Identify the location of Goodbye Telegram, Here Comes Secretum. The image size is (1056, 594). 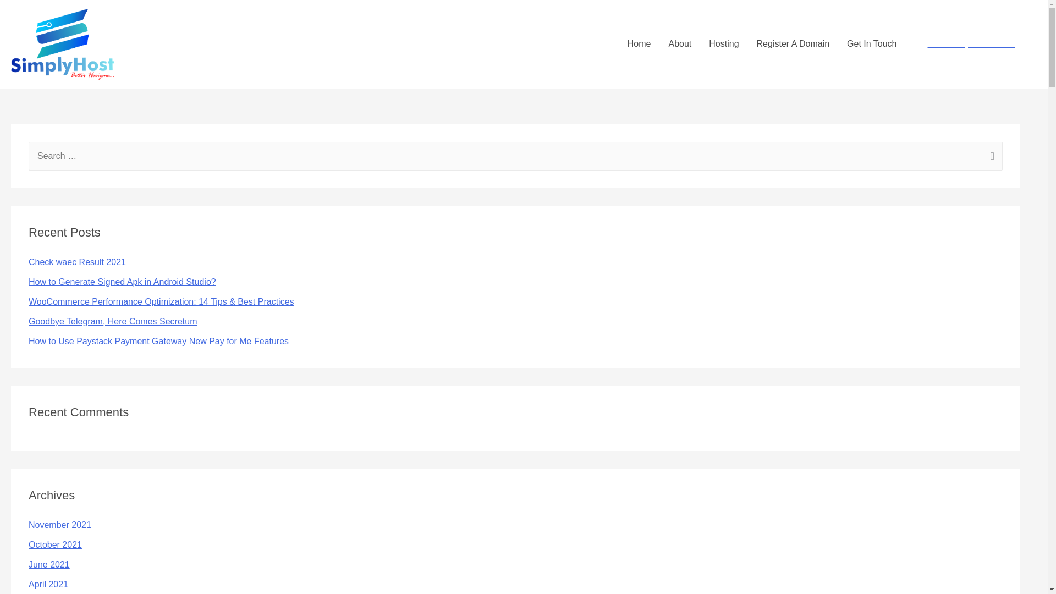
(113, 321).